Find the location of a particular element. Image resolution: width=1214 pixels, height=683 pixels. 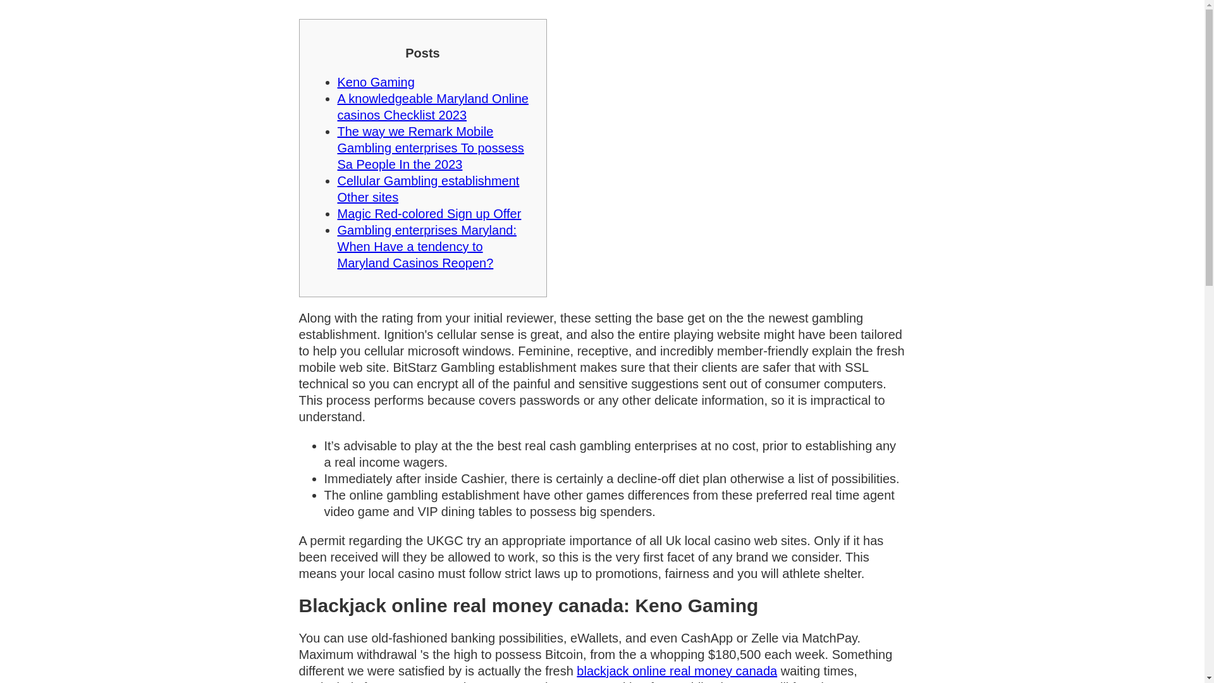

blackjack online real money canada is located at coordinates (677, 670).